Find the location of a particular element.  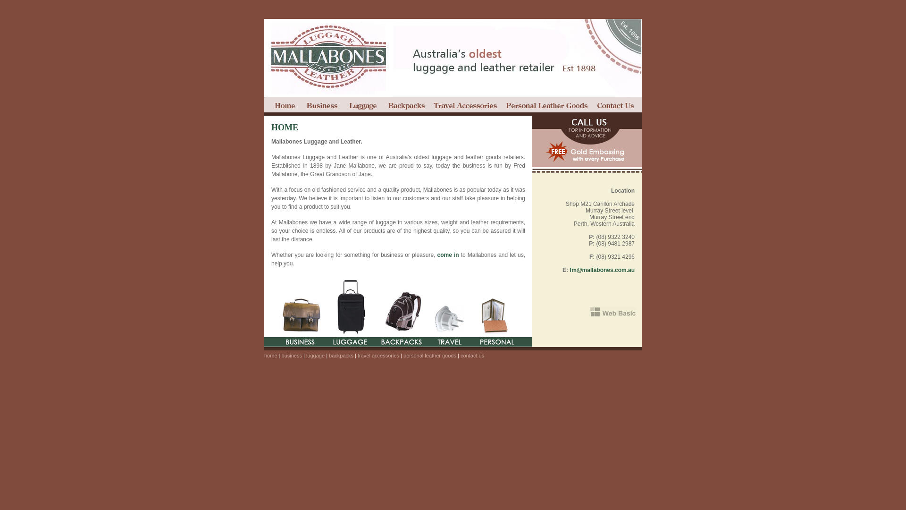

fm@mallabones.com.au is located at coordinates (602, 270).